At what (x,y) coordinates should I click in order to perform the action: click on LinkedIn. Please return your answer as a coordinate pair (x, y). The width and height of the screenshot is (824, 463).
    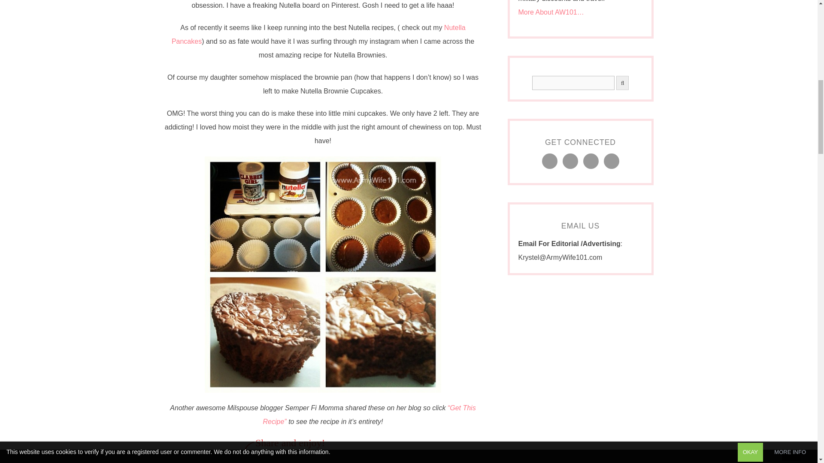
    Looking at the image, I should click on (318, 456).